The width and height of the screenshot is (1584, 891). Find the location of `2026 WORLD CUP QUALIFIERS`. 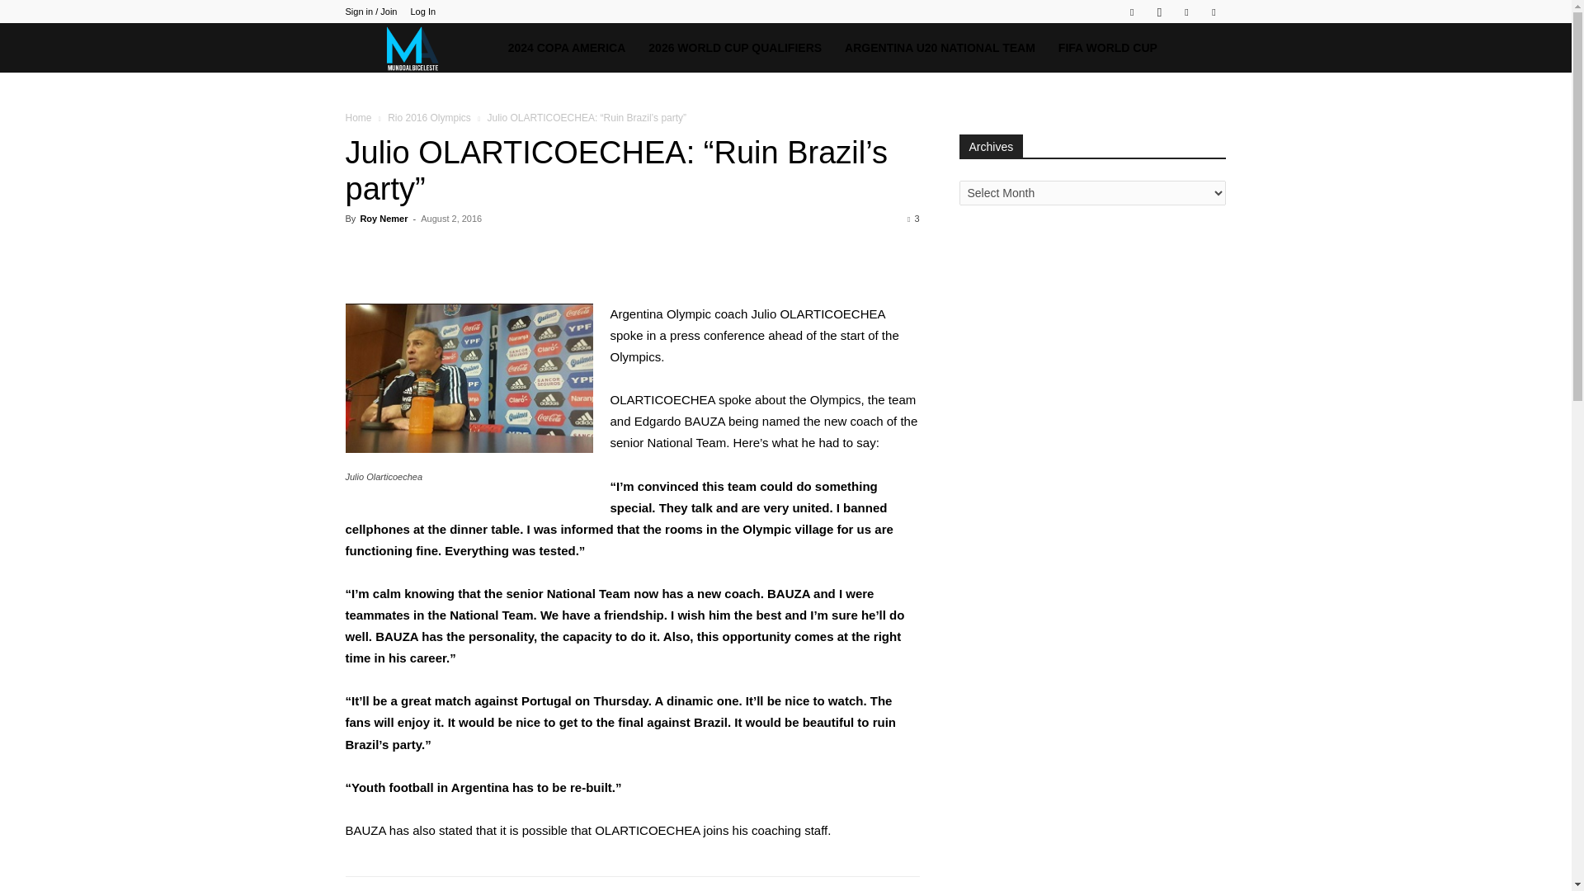

2026 WORLD CUP QUALIFIERS is located at coordinates (734, 48).